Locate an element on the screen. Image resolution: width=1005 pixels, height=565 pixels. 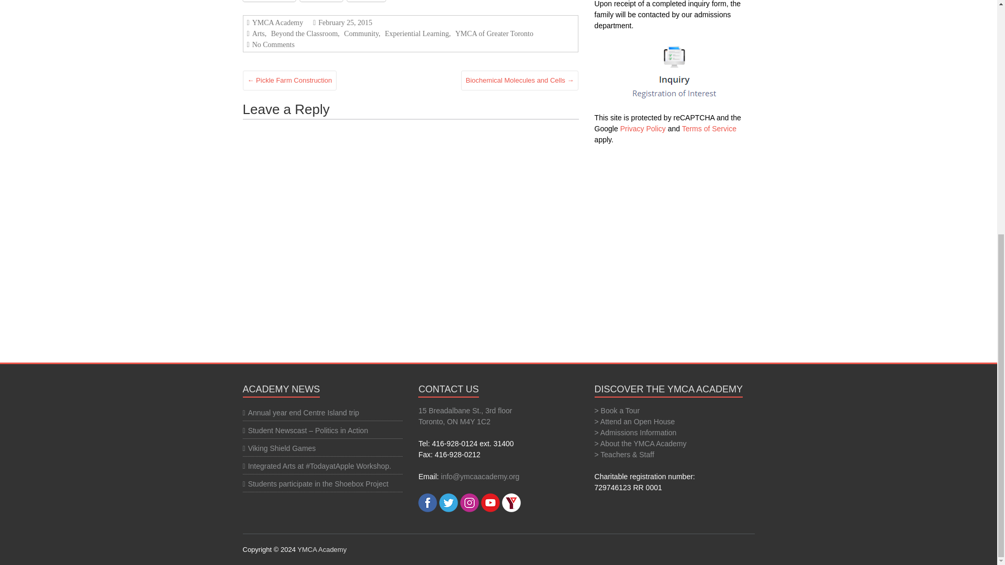
YMCA Academy is located at coordinates (322, 549).